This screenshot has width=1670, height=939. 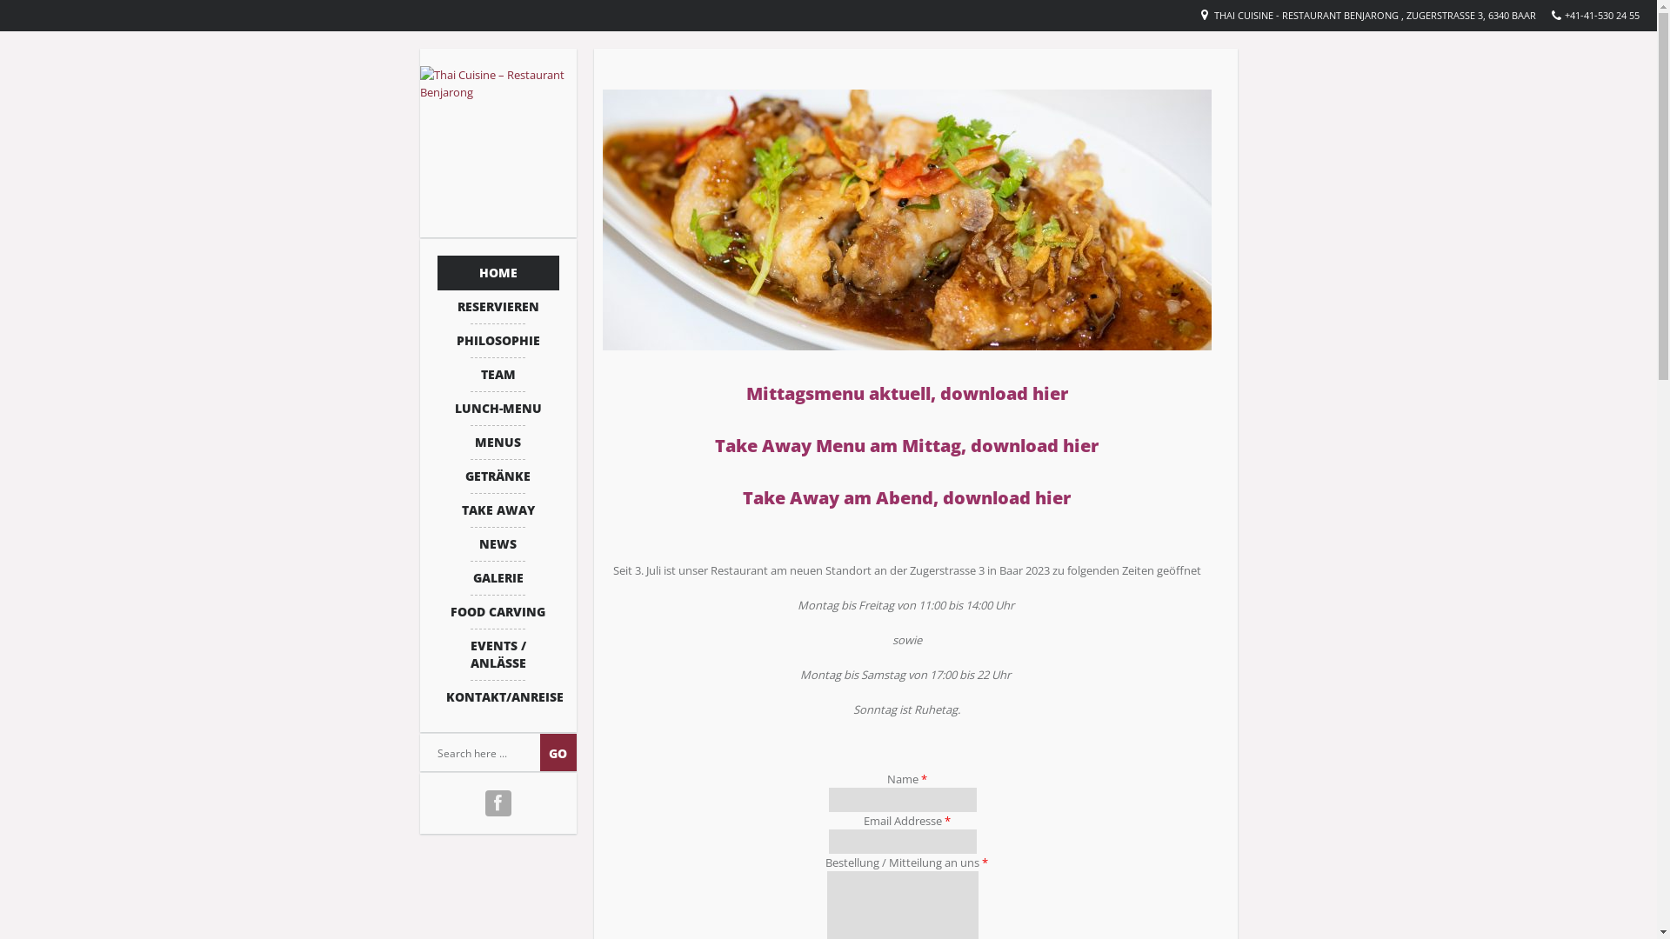 I want to click on Take Away Menu am Mittag, download hier, so click(x=906, y=445).